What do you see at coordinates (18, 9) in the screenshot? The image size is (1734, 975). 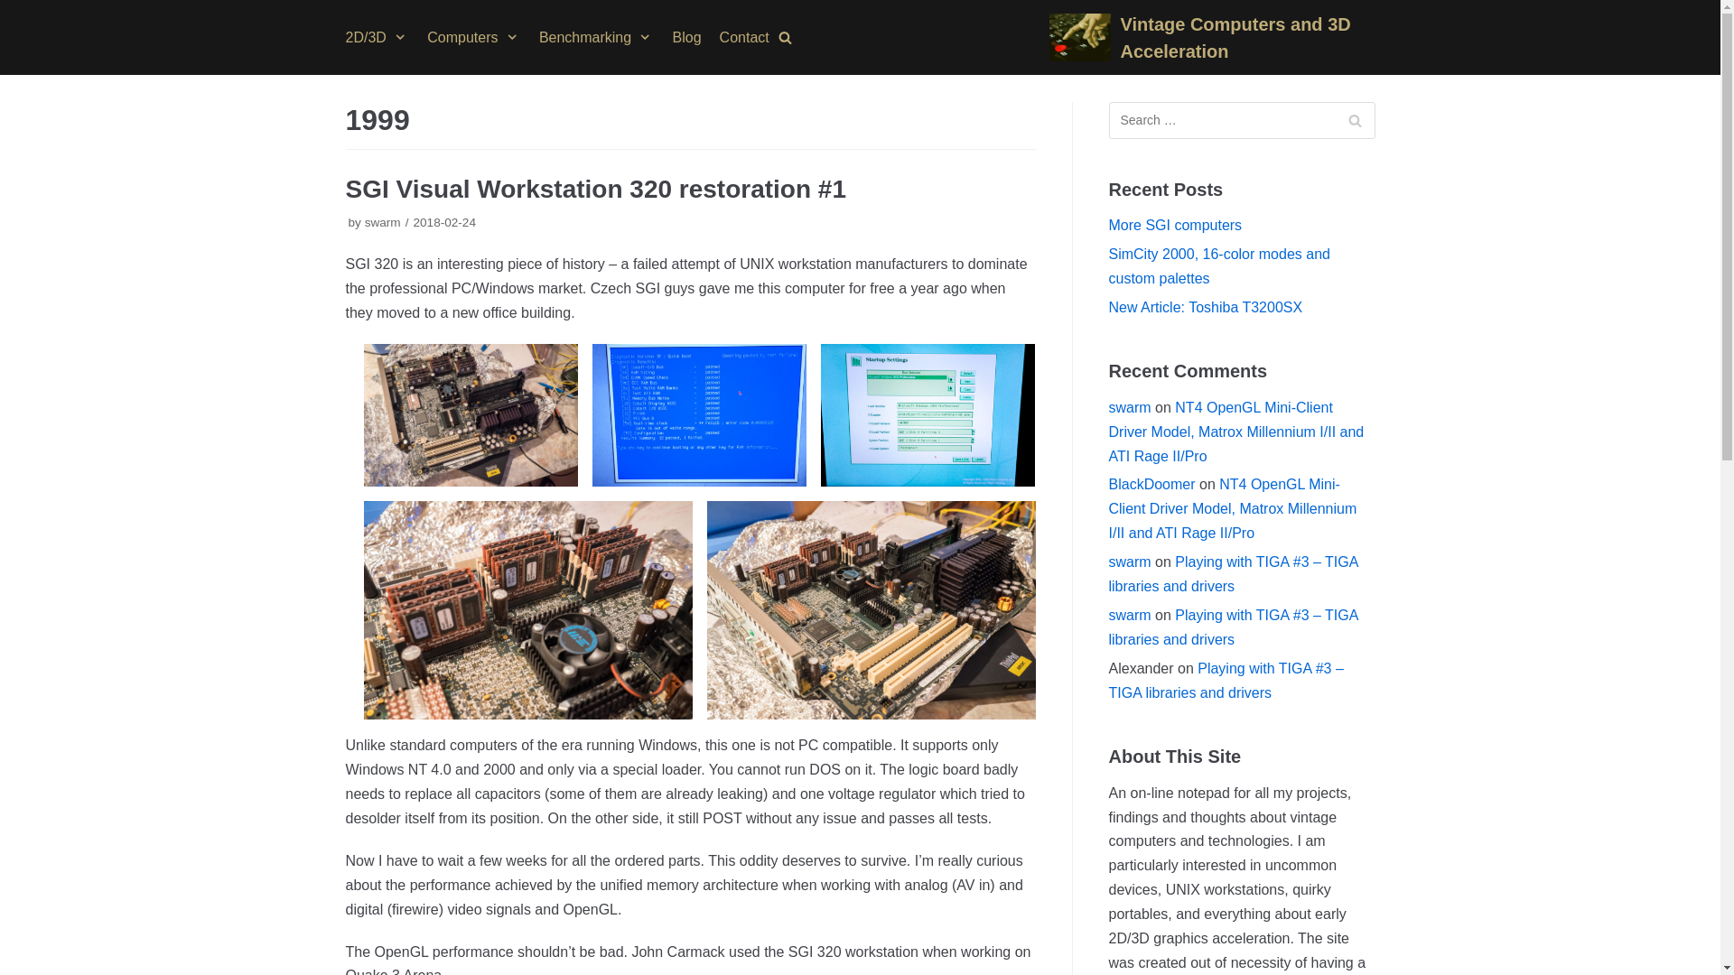 I see `Skip to content` at bounding box center [18, 9].